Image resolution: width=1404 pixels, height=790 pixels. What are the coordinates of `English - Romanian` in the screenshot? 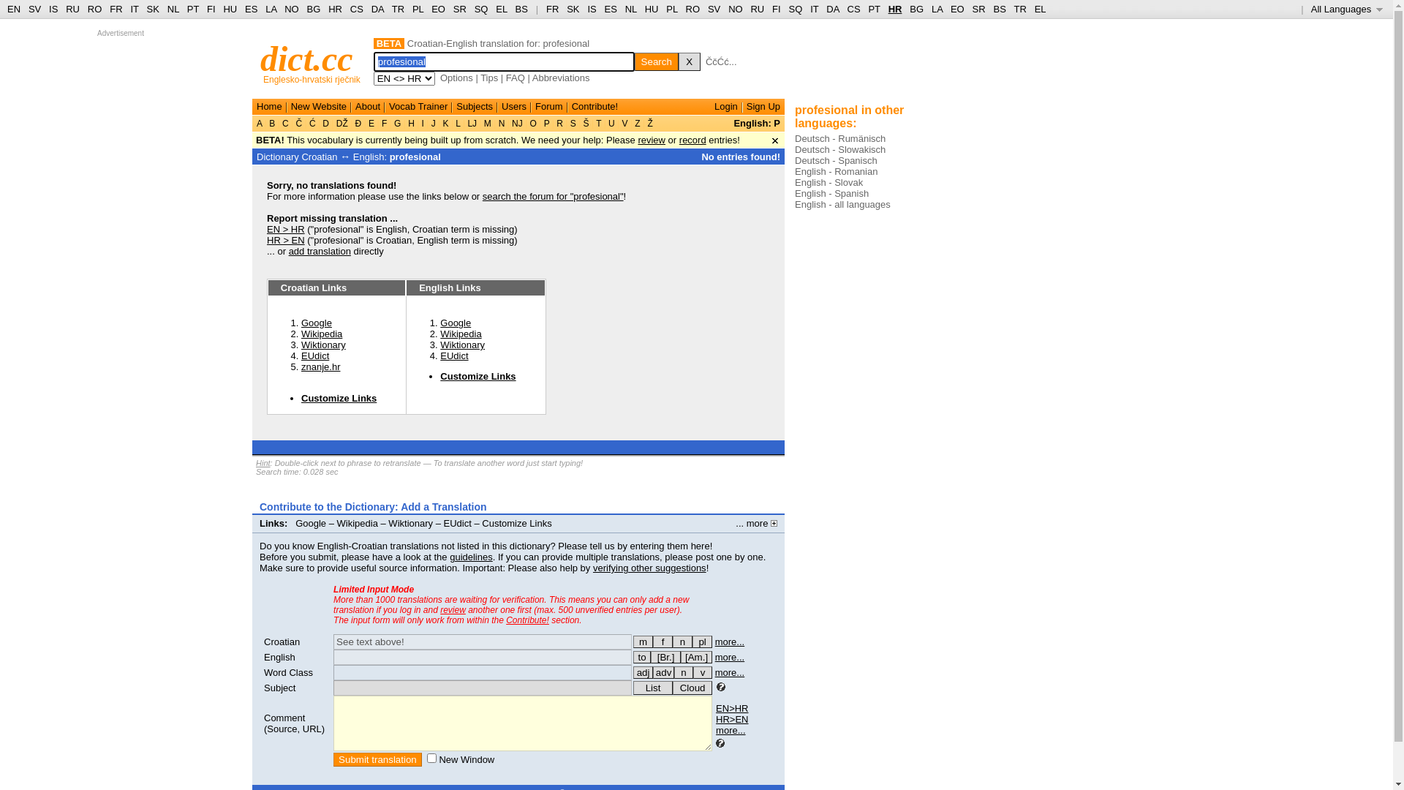 It's located at (837, 171).